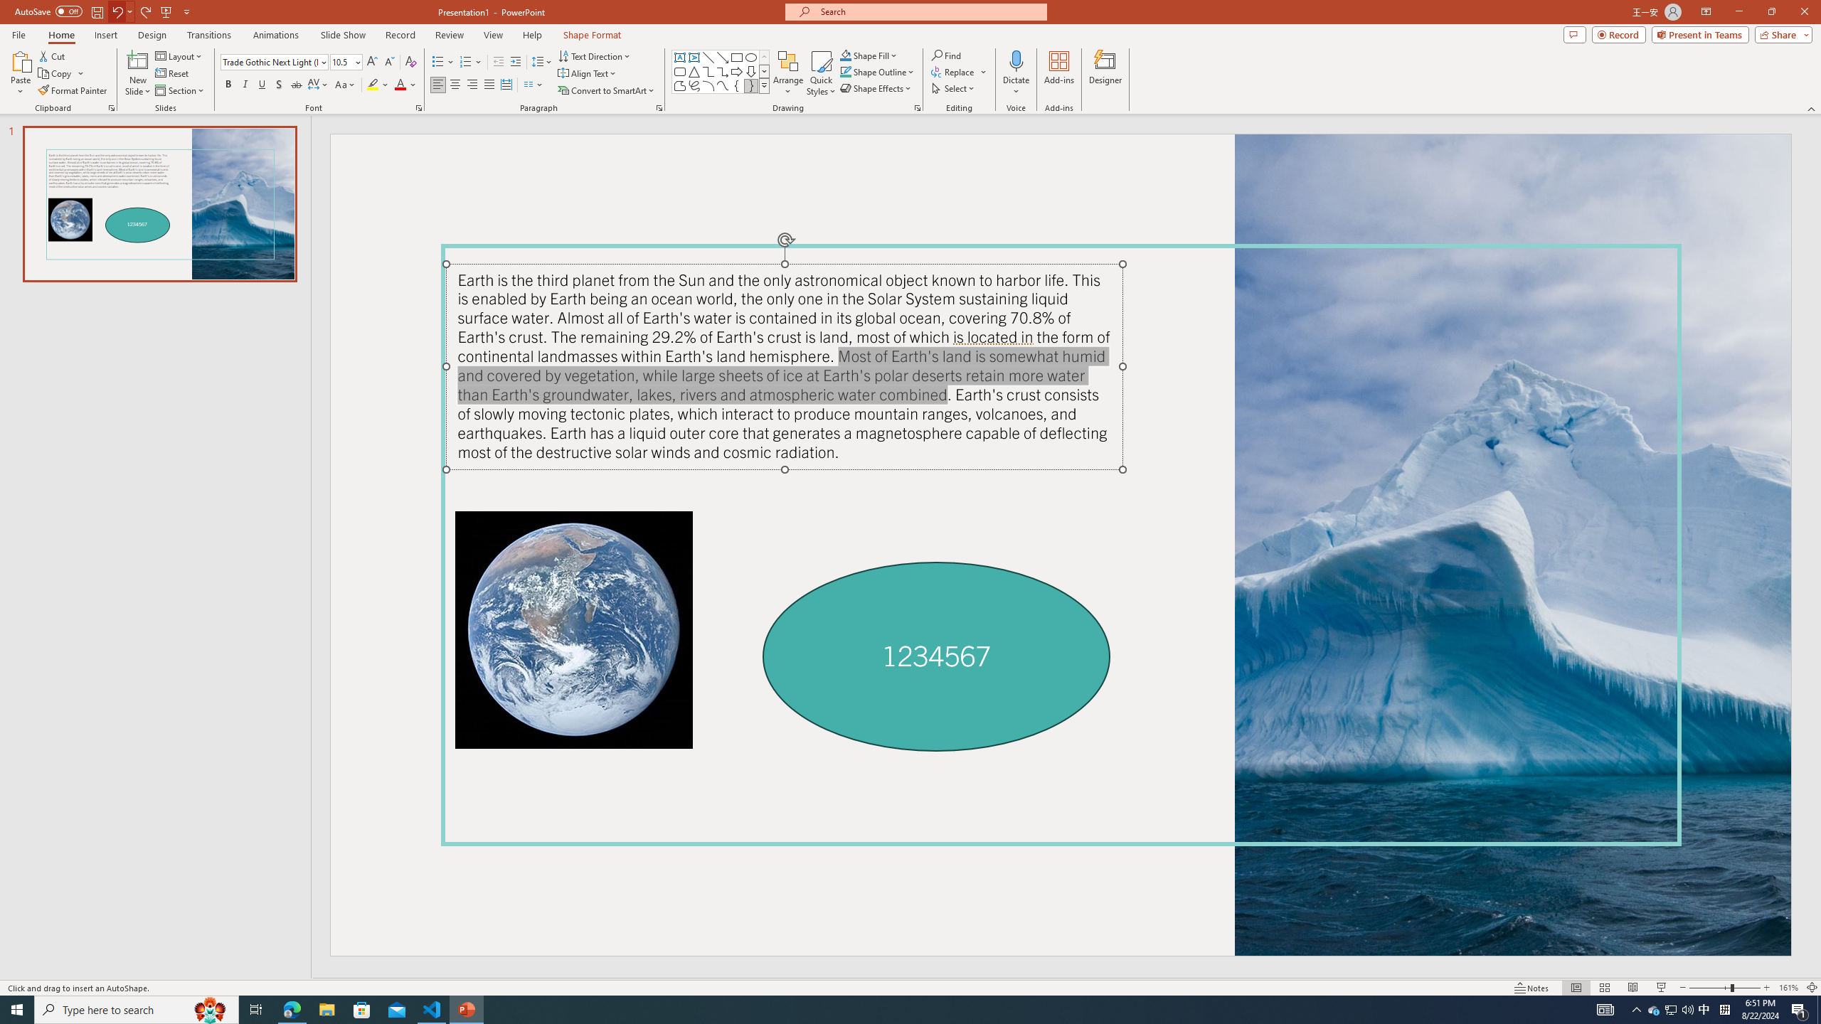 The image size is (1821, 1024). Describe the element at coordinates (723, 85) in the screenshot. I see `Curve` at that location.